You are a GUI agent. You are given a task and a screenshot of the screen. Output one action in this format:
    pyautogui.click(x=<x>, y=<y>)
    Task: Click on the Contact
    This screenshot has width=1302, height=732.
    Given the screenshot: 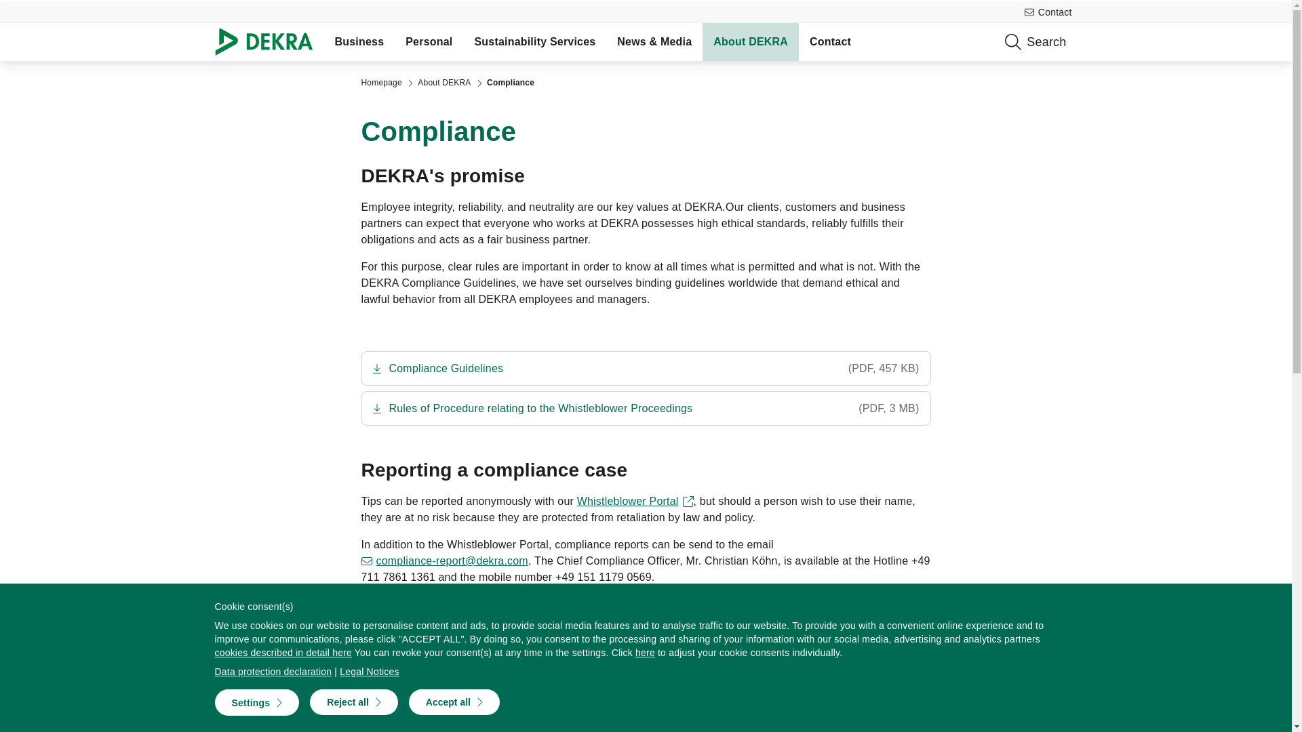 What is the action you would take?
    pyautogui.click(x=1048, y=12)
    